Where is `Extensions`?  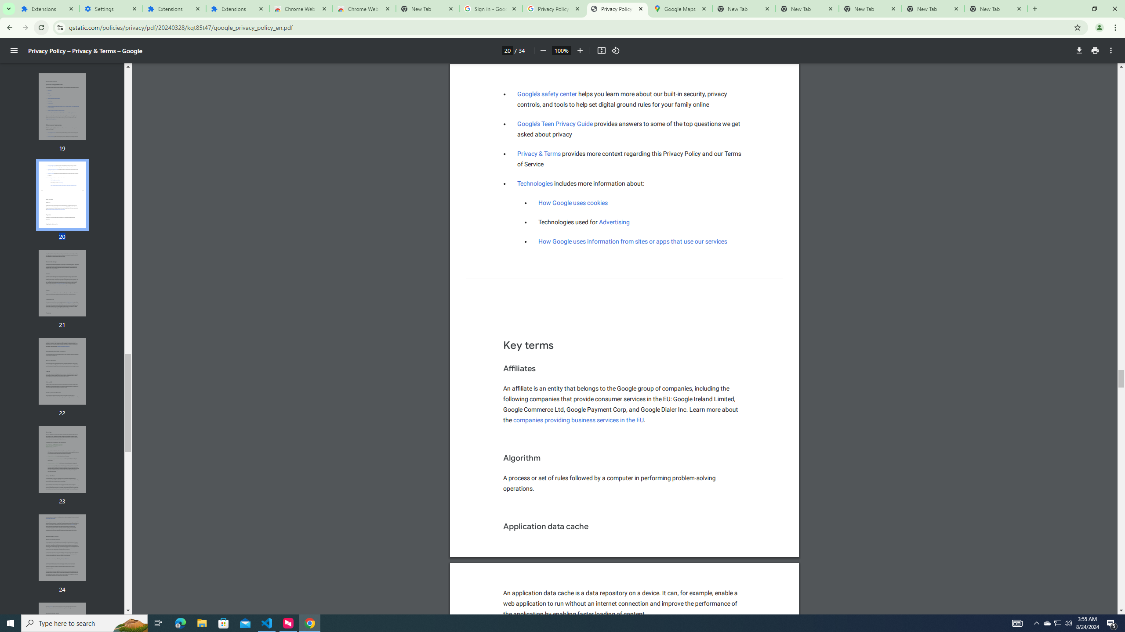 Extensions is located at coordinates (47, 9).